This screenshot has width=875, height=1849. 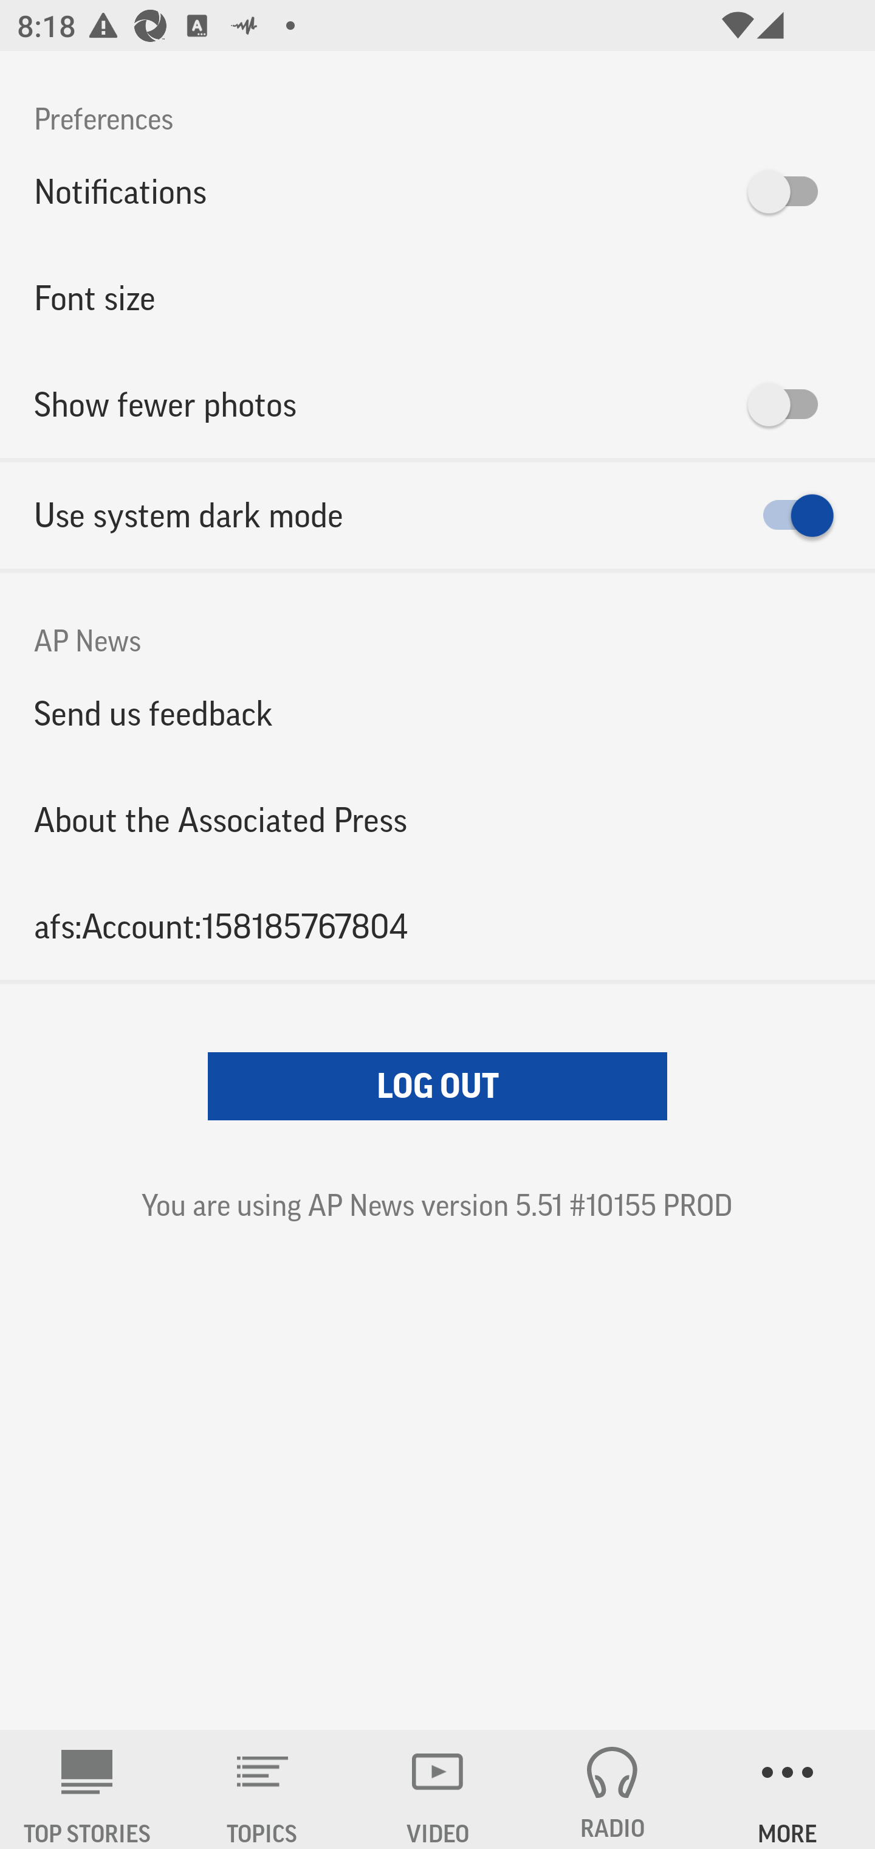 I want to click on Notifications, so click(x=437, y=192).